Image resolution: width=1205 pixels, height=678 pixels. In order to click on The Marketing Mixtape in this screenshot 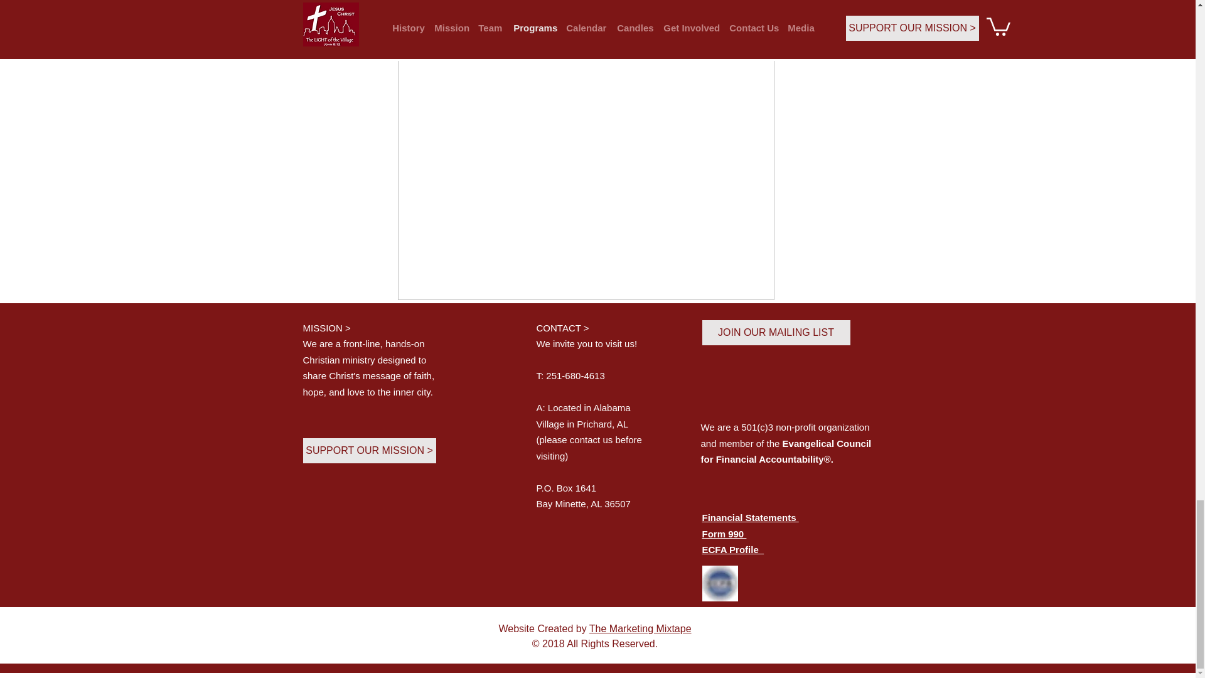, I will do `click(640, 628)`.